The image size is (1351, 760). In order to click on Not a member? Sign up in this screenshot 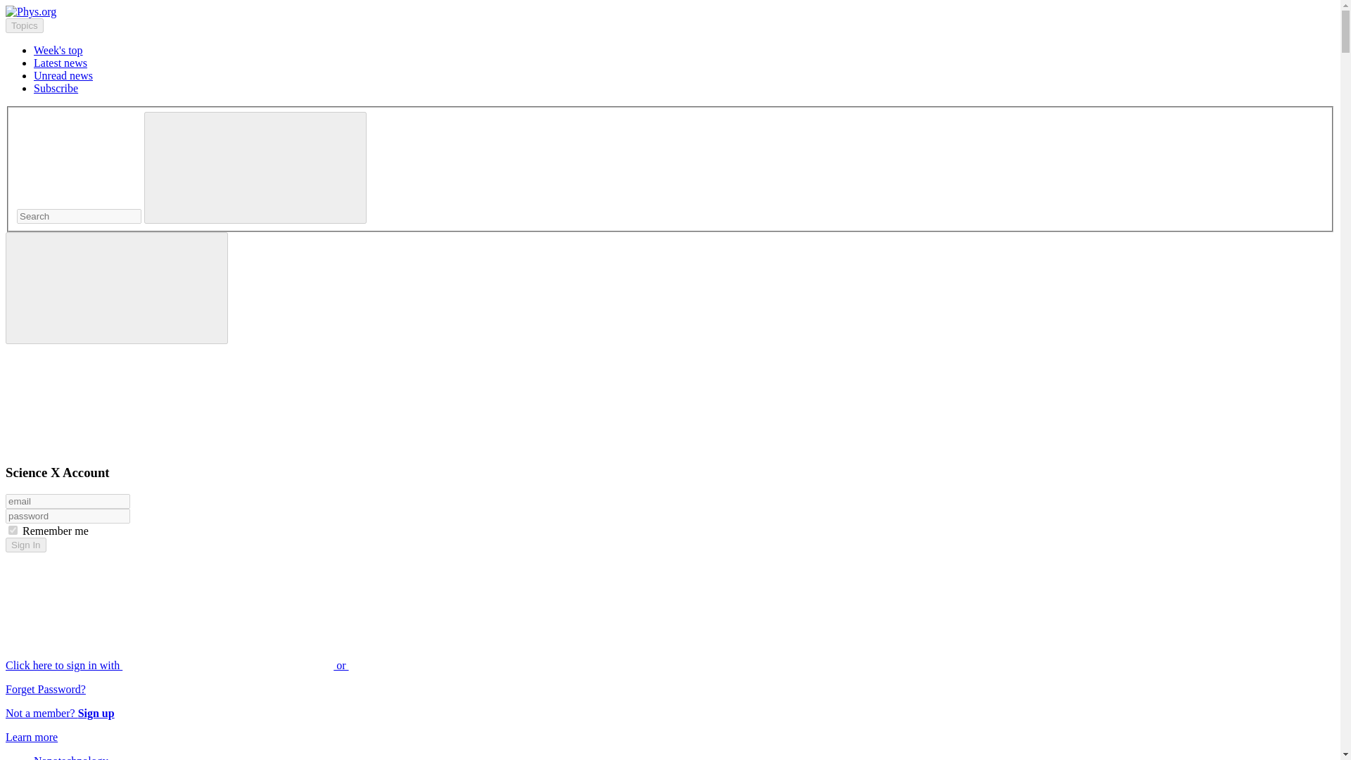, I will do `click(60, 713)`.